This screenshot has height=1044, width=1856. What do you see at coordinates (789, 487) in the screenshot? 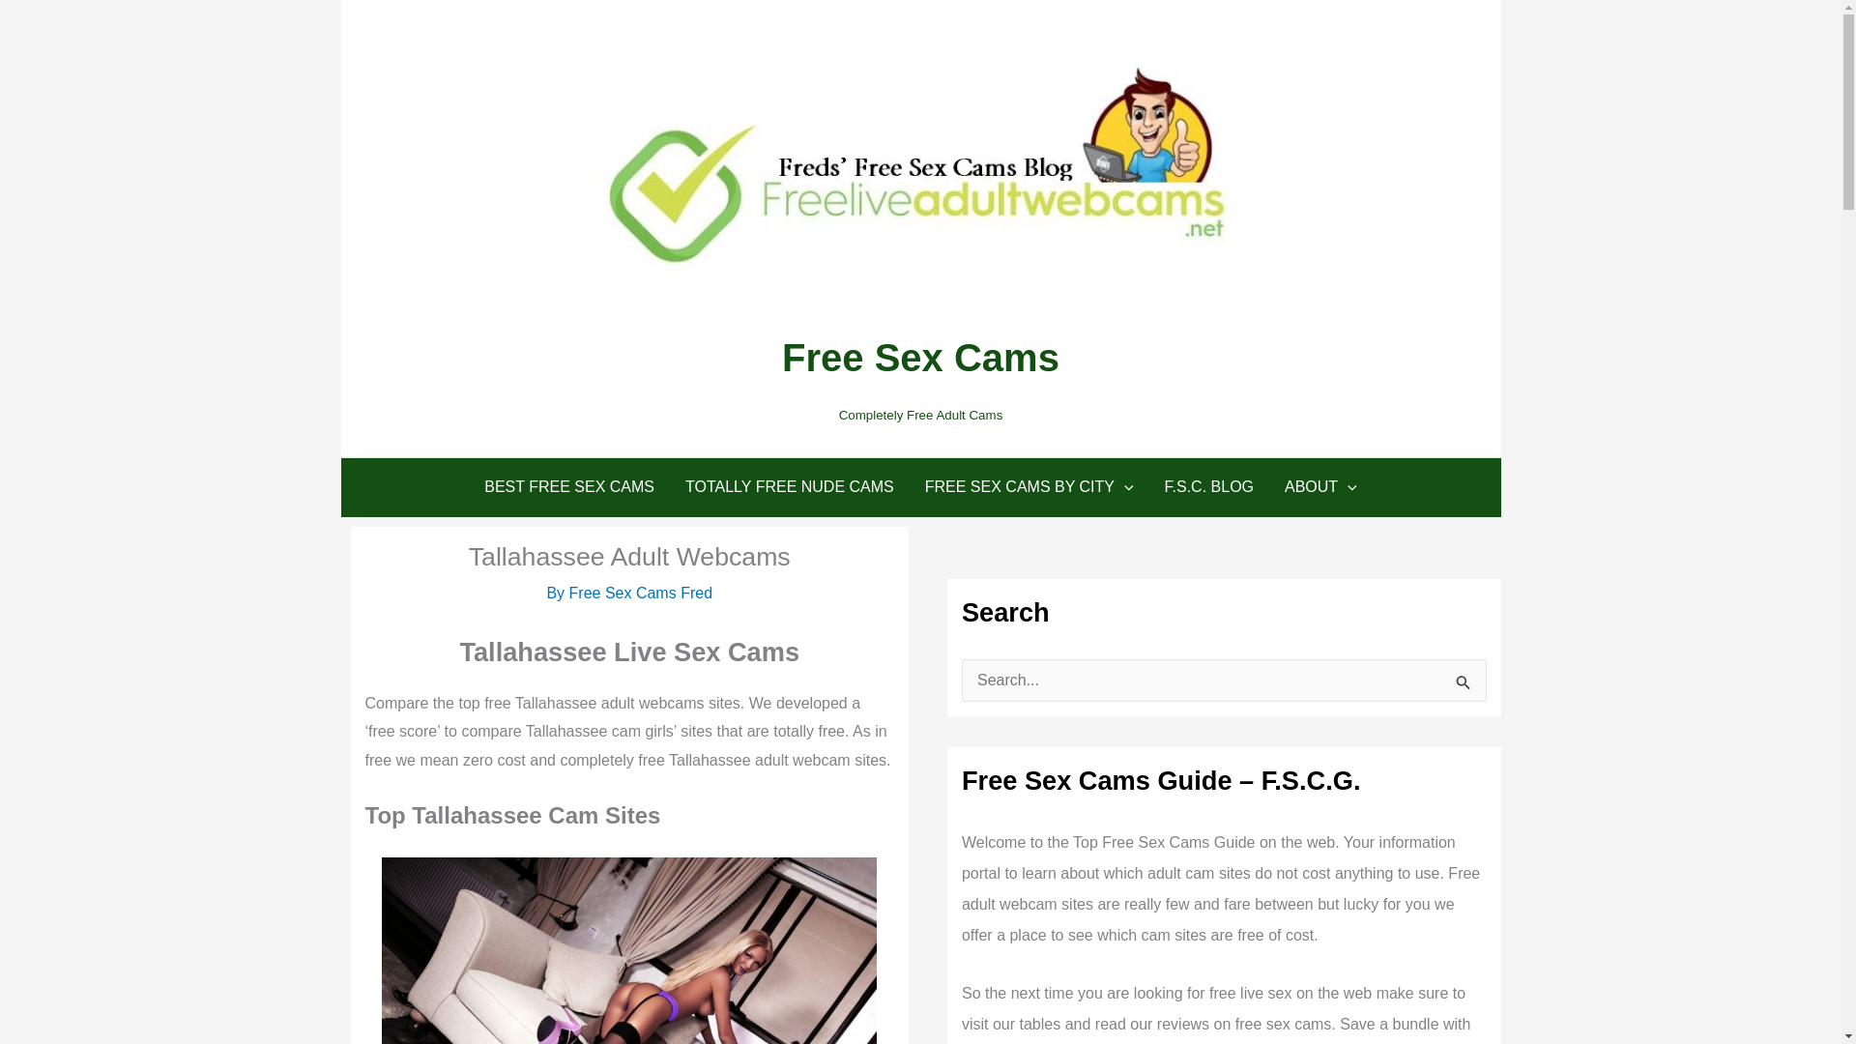
I see `TOTALLY FREE NUDE CAMS` at bounding box center [789, 487].